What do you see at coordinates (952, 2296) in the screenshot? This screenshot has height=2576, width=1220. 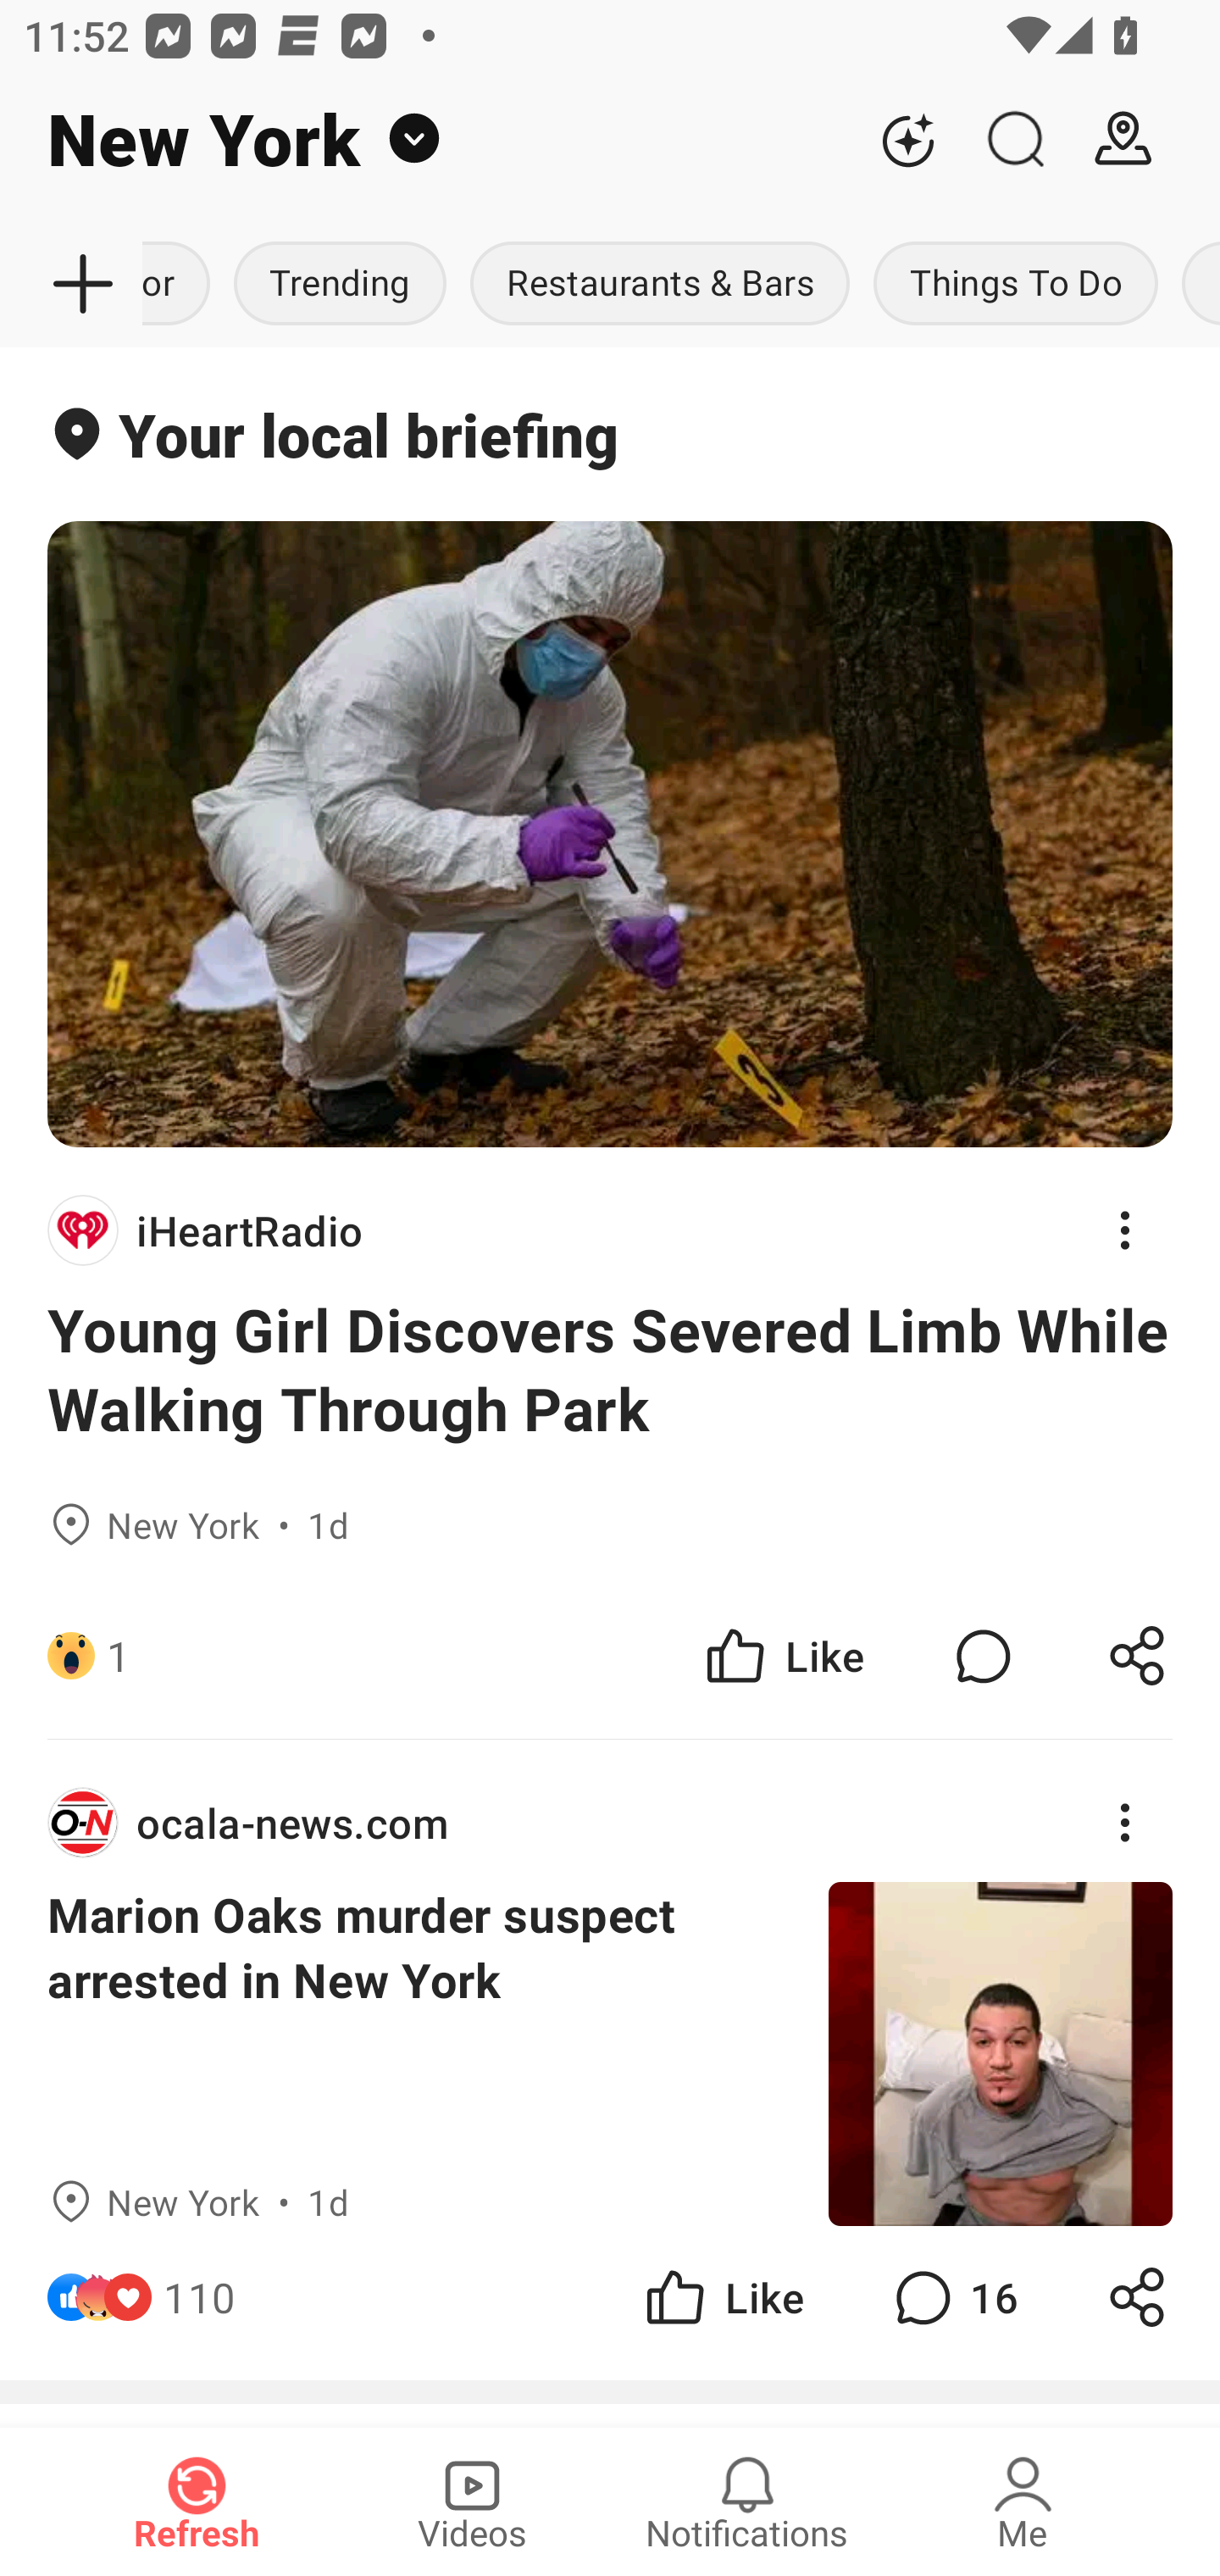 I see `16` at bounding box center [952, 2296].